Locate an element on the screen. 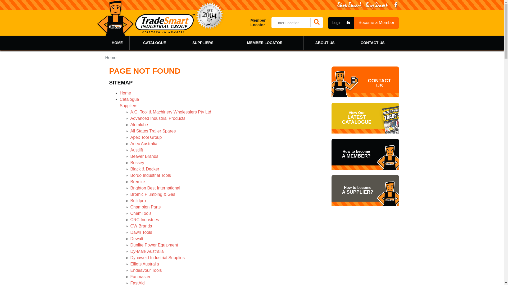 The width and height of the screenshot is (508, 285). Alemlube is located at coordinates (139, 125).